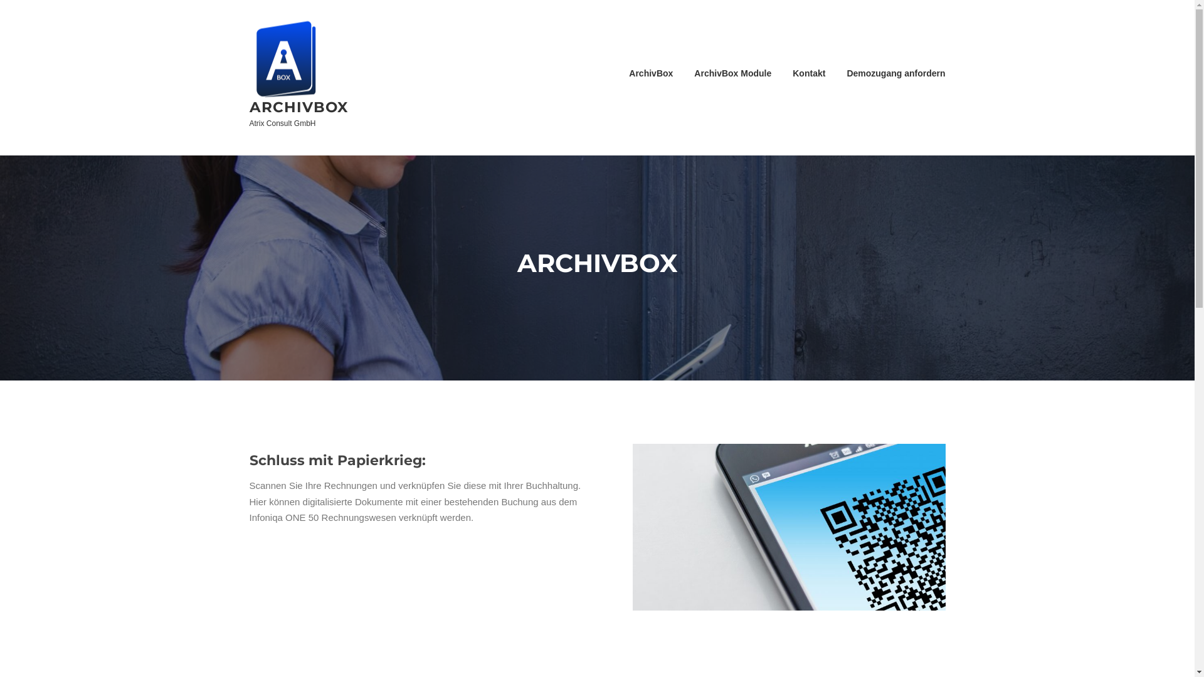  Describe the element at coordinates (890, 74) in the screenshot. I see `Demozugang anfordern` at that location.